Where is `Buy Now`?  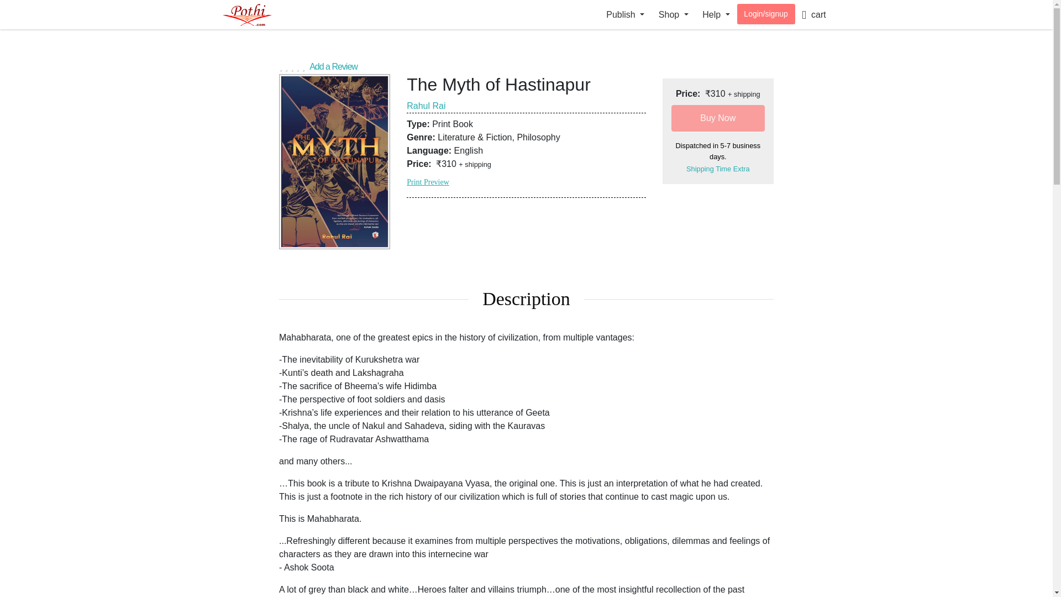 Buy Now is located at coordinates (718, 118).